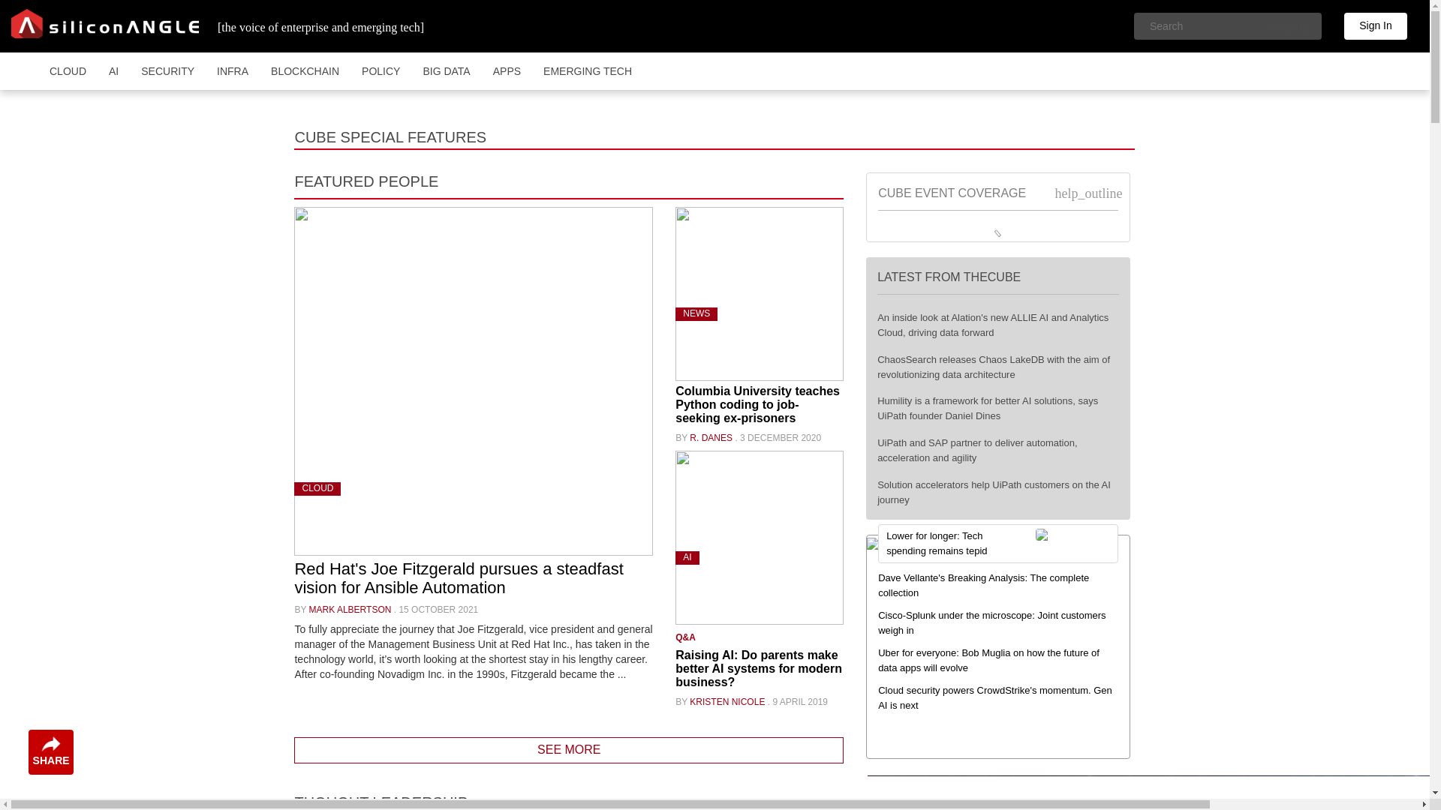 The width and height of the screenshot is (1441, 810). I want to click on FEATURED PEOPLE, so click(366, 181).